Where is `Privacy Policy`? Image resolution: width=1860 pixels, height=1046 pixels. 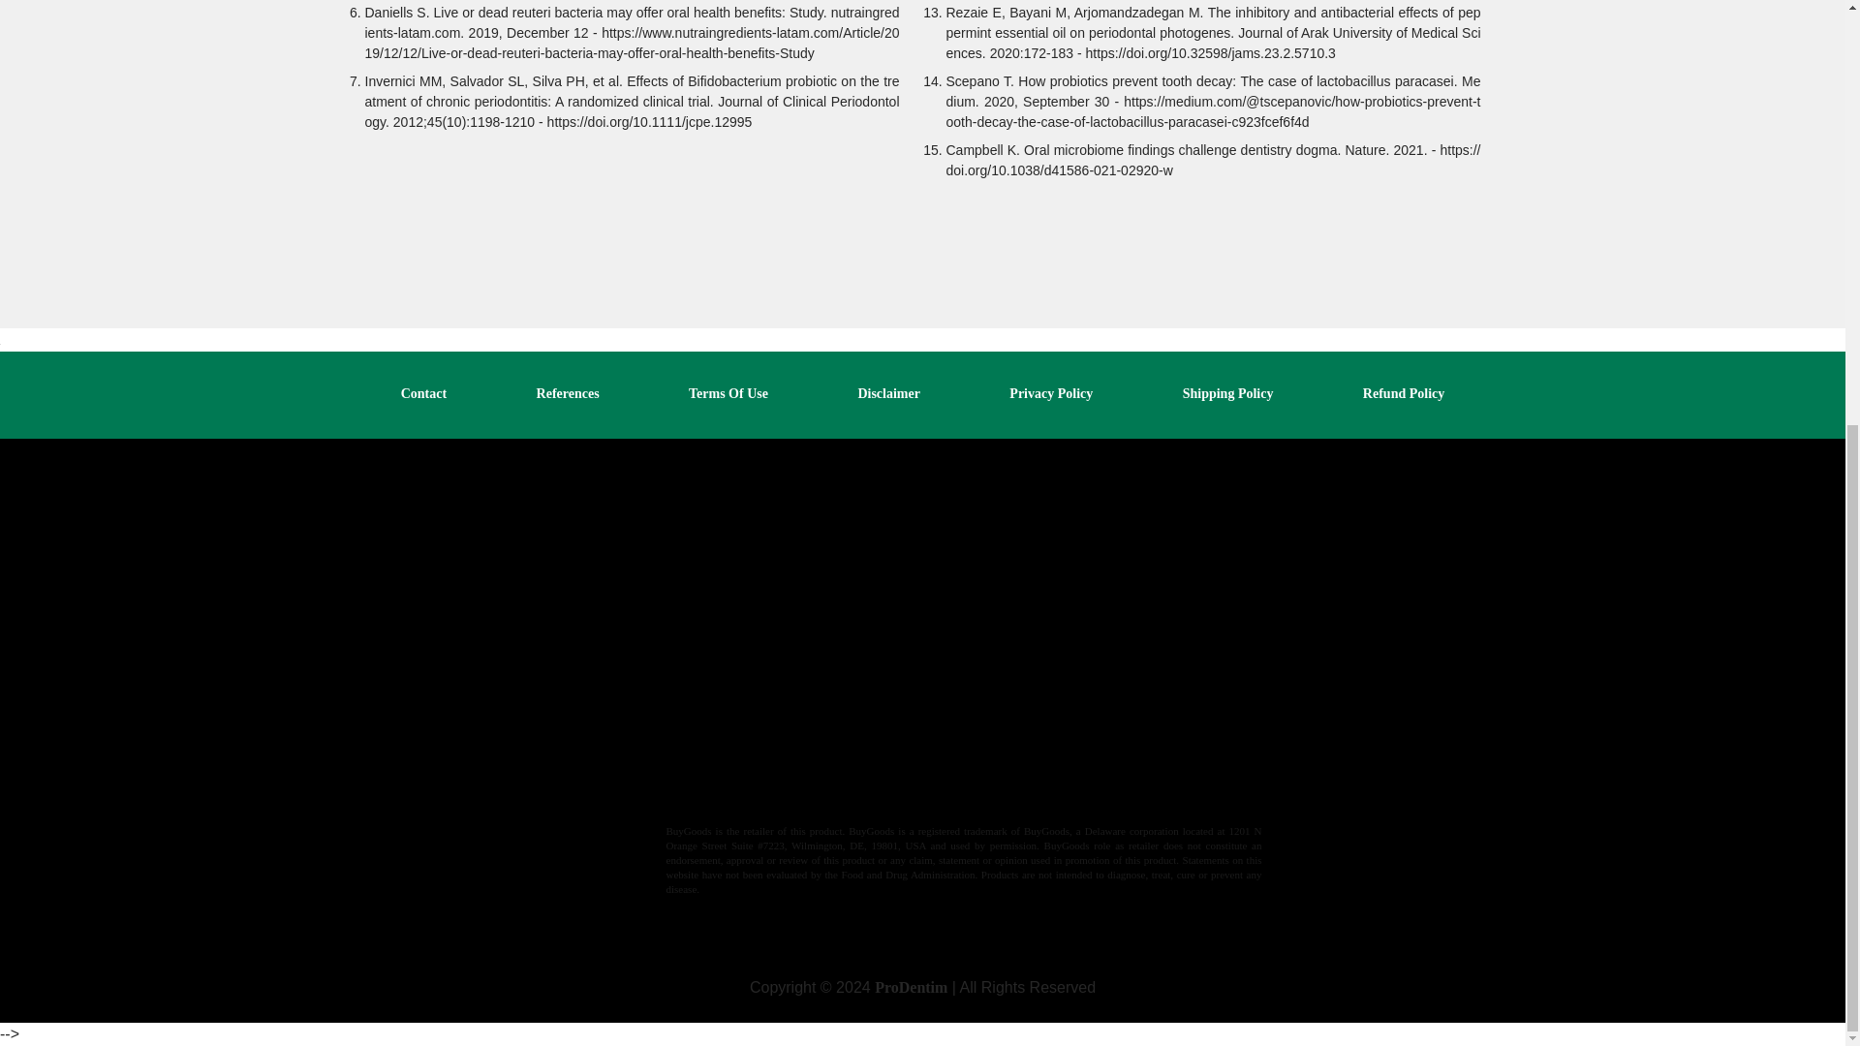 Privacy Policy is located at coordinates (1051, 393).